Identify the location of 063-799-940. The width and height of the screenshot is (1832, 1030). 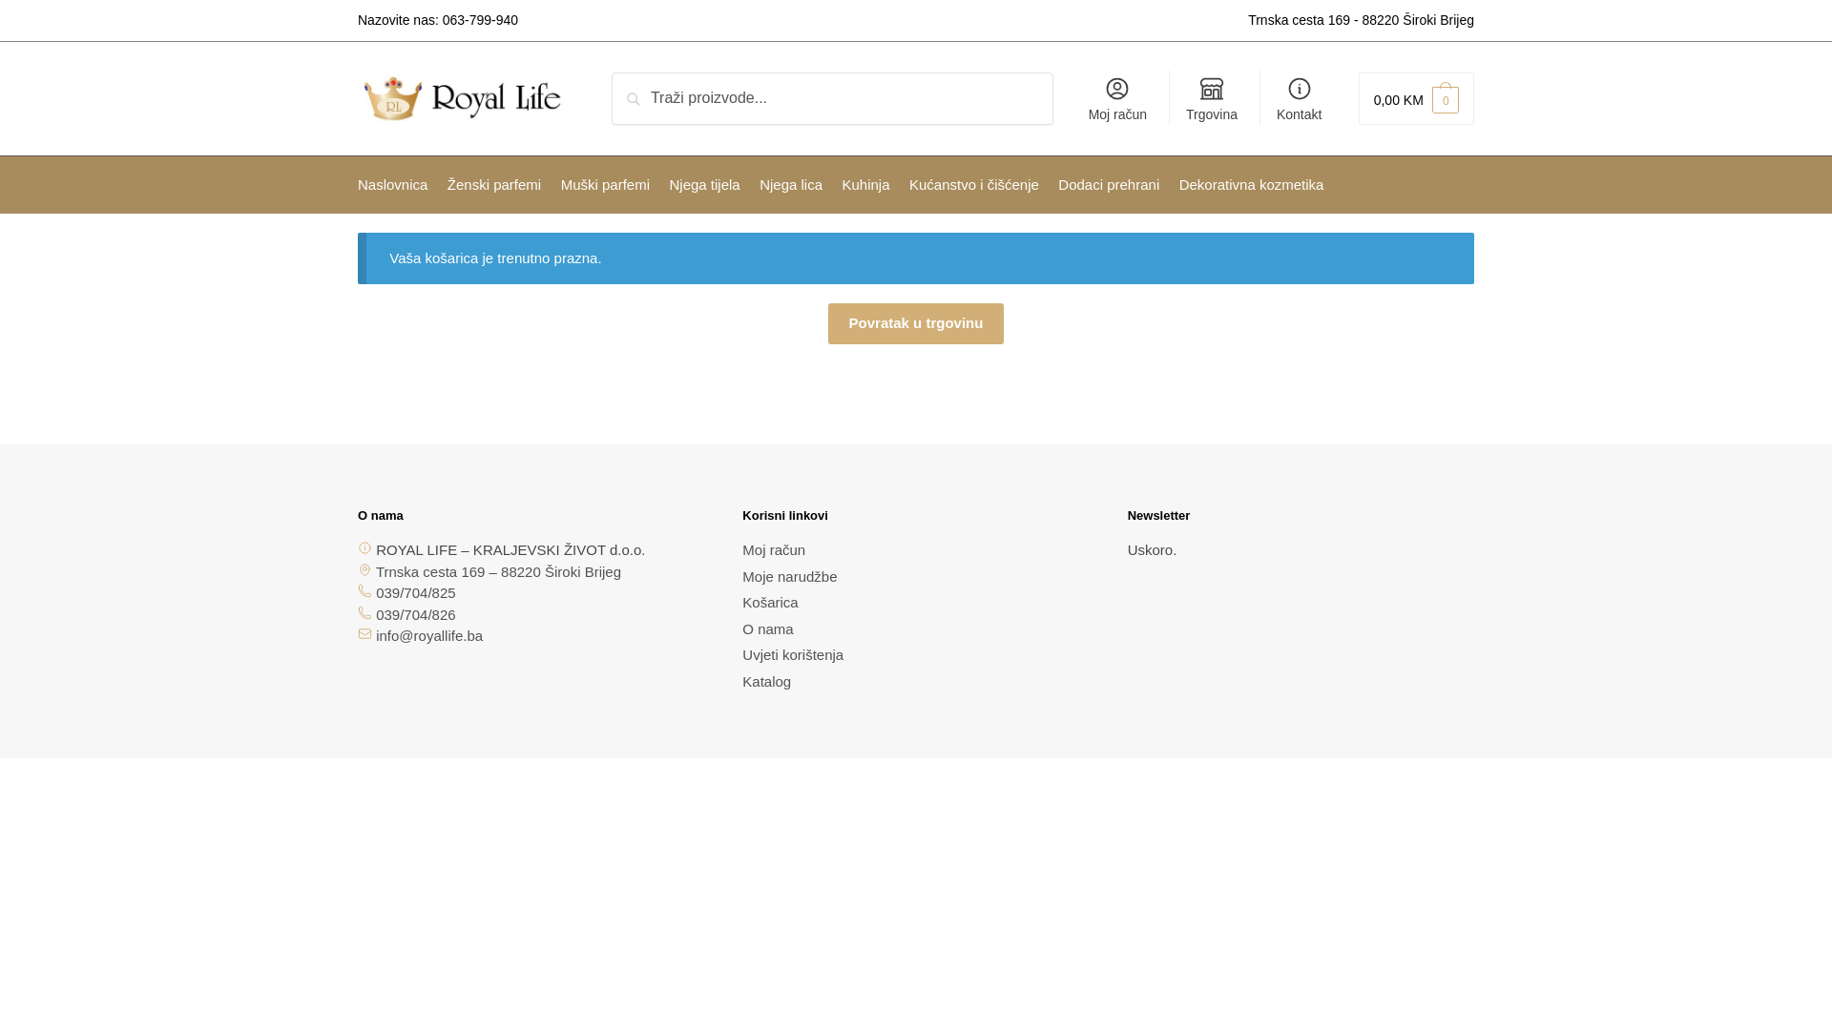
(481, 20).